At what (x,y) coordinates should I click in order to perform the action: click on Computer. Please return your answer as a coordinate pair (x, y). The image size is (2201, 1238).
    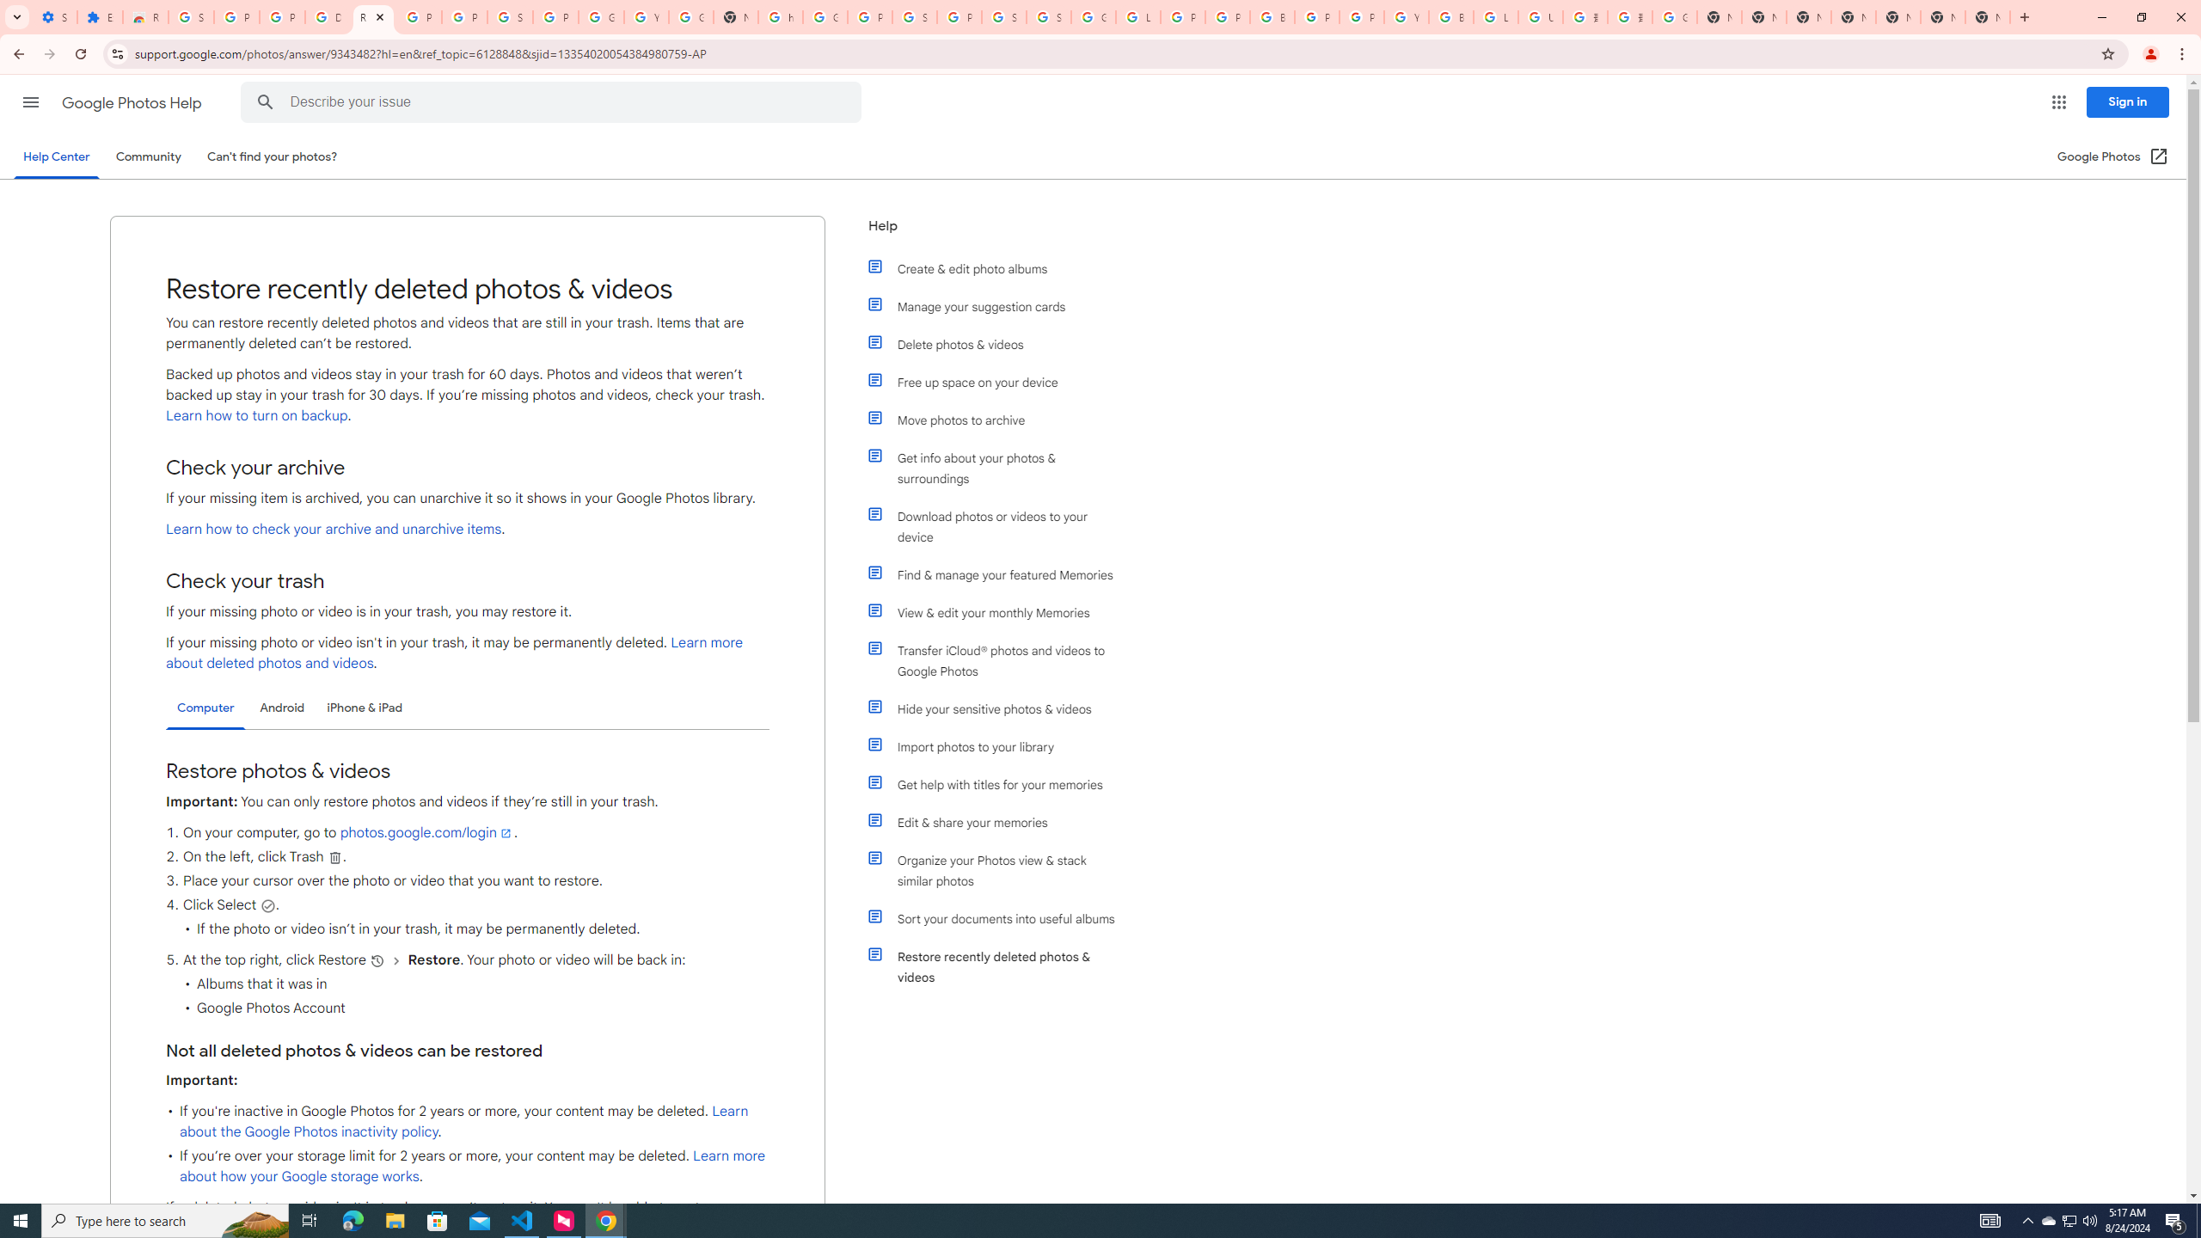
    Looking at the image, I should click on (205, 708).